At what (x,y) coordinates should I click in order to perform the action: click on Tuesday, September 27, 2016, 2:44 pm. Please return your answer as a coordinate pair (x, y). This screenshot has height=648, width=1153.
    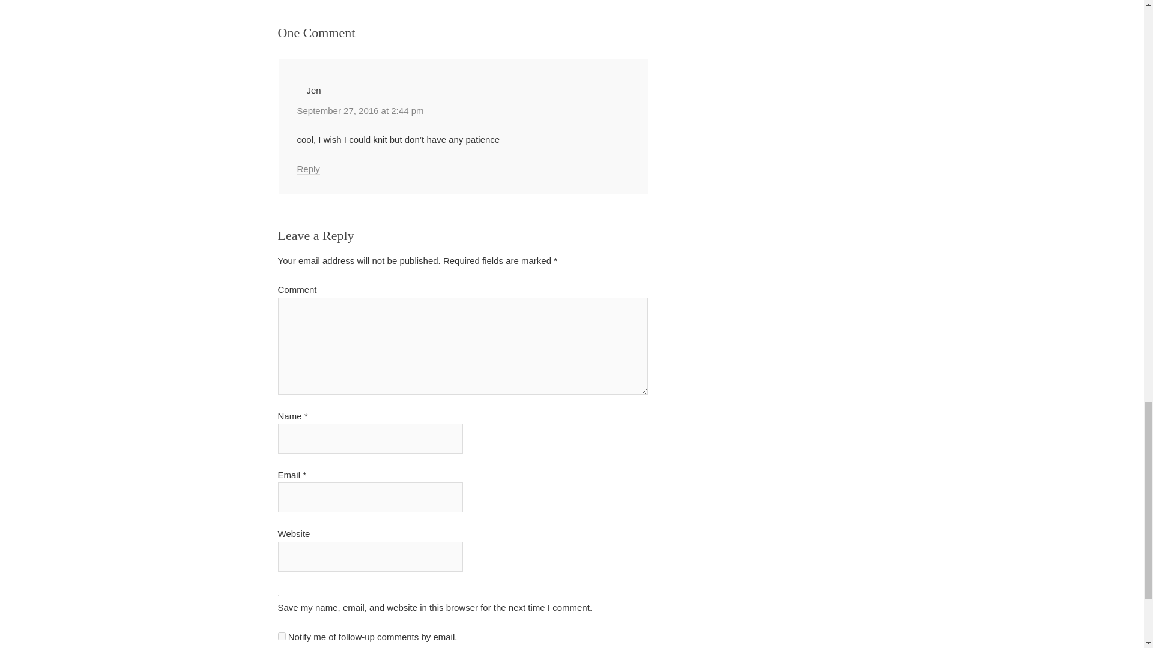
    Looking at the image, I should click on (359, 111).